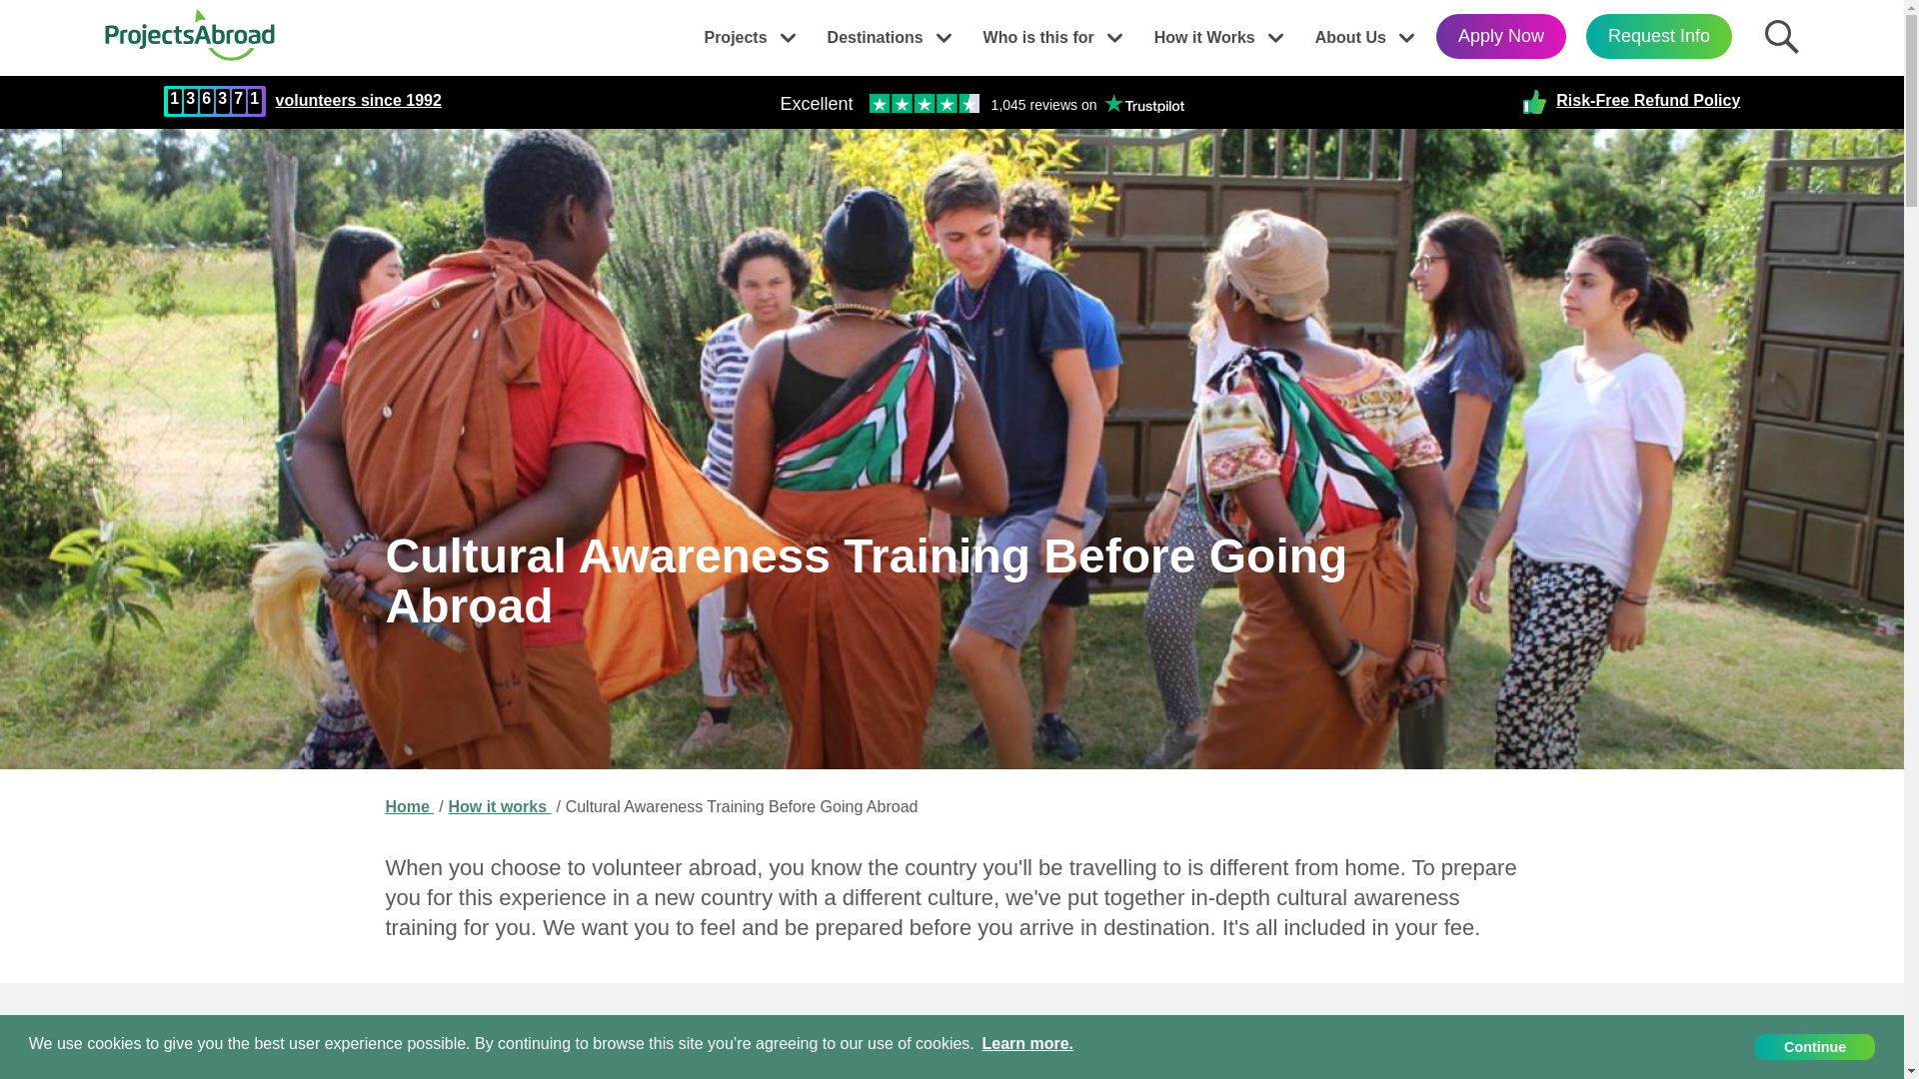 The image size is (1919, 1079). Describe the element at coordinates (981, 102) in the screenshot. I see `Customer reviews powered by Trustpilot` at that location.